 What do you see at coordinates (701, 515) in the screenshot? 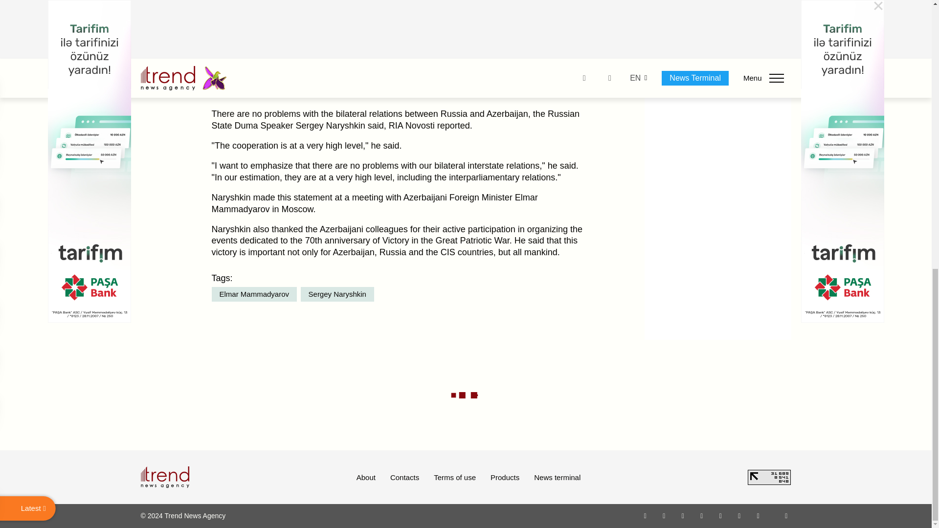
I see `Youtube` at bounding box center [701, 515].